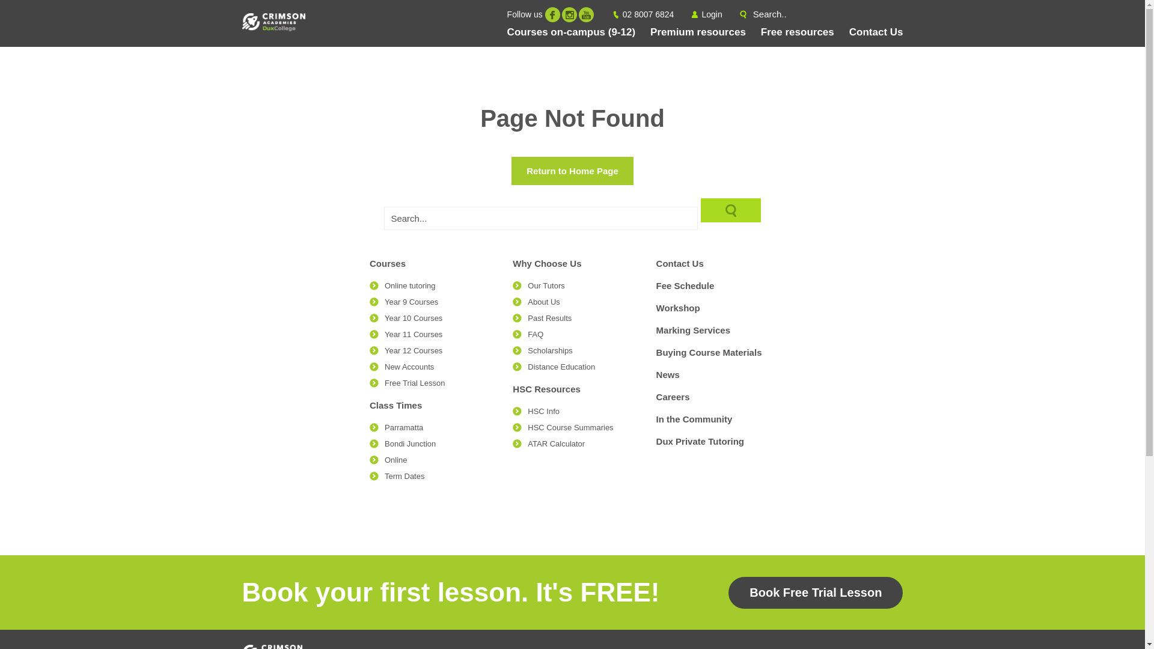  I want to click on Return to Home Page, so click(572, 171).